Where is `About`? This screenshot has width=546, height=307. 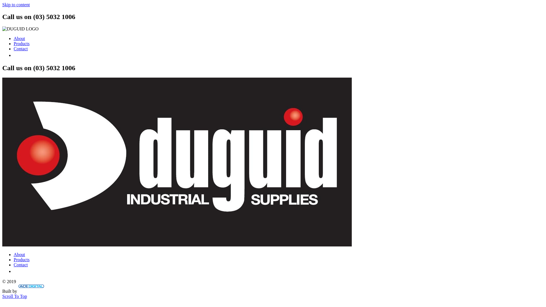 About is located at coordinates (19, 255).